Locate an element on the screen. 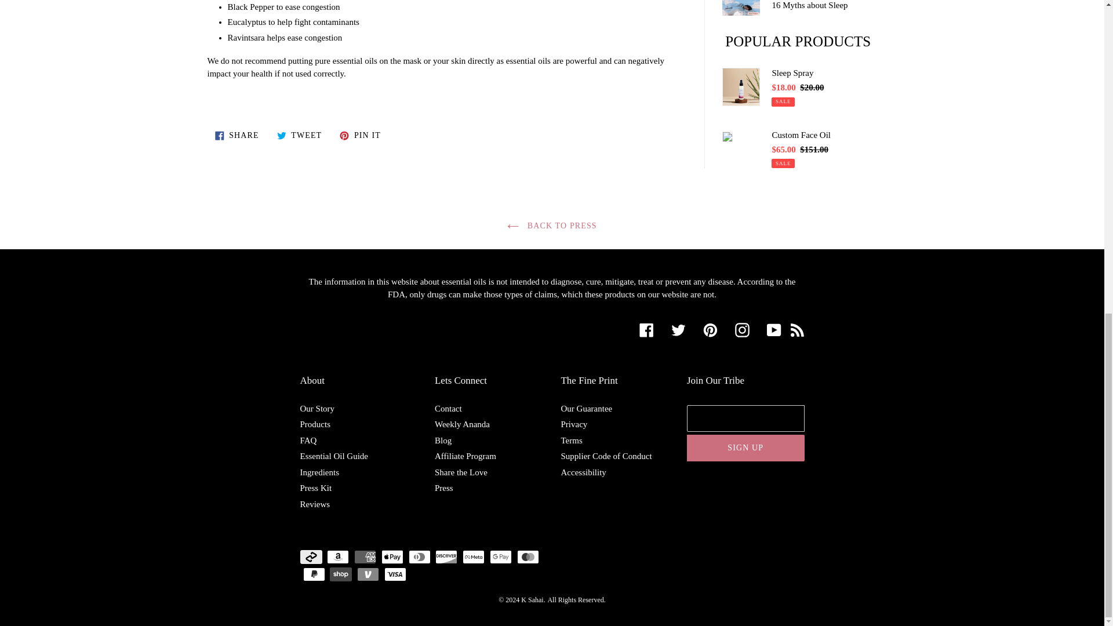 Image resolution: width=1113 pixels, height=626 pixels. Apple Pay is located at coordinates (392, 557).